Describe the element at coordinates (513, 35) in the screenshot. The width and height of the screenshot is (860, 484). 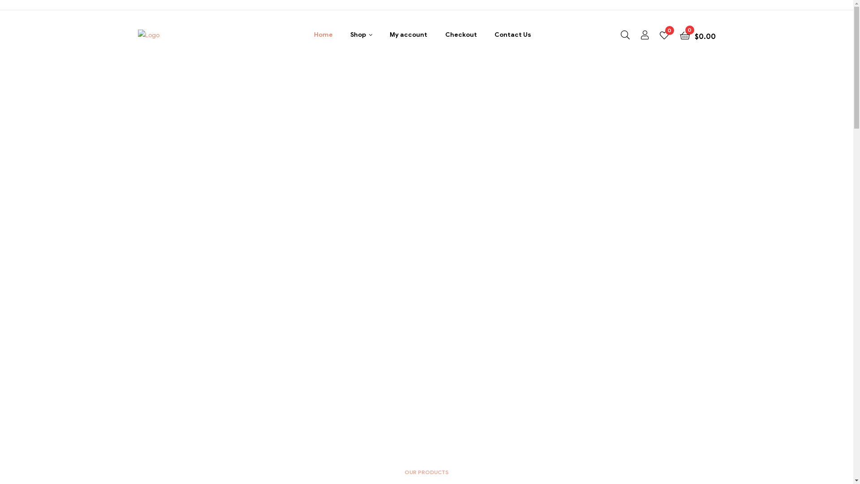
I see `Contact Us` at that location.